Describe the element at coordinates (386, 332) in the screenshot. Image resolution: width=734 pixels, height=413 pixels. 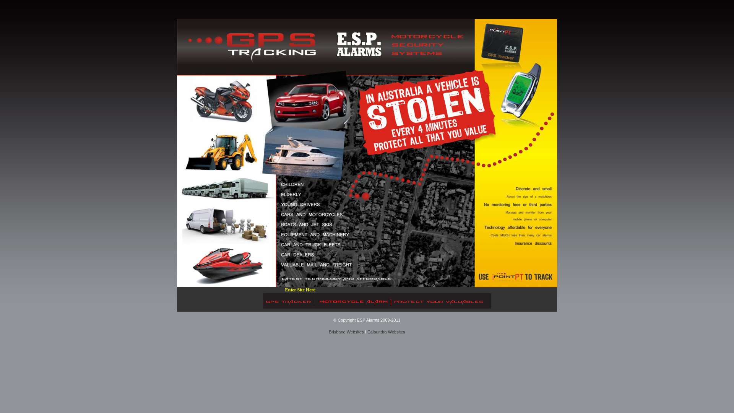
I see `Caloundra Websites` at that location.